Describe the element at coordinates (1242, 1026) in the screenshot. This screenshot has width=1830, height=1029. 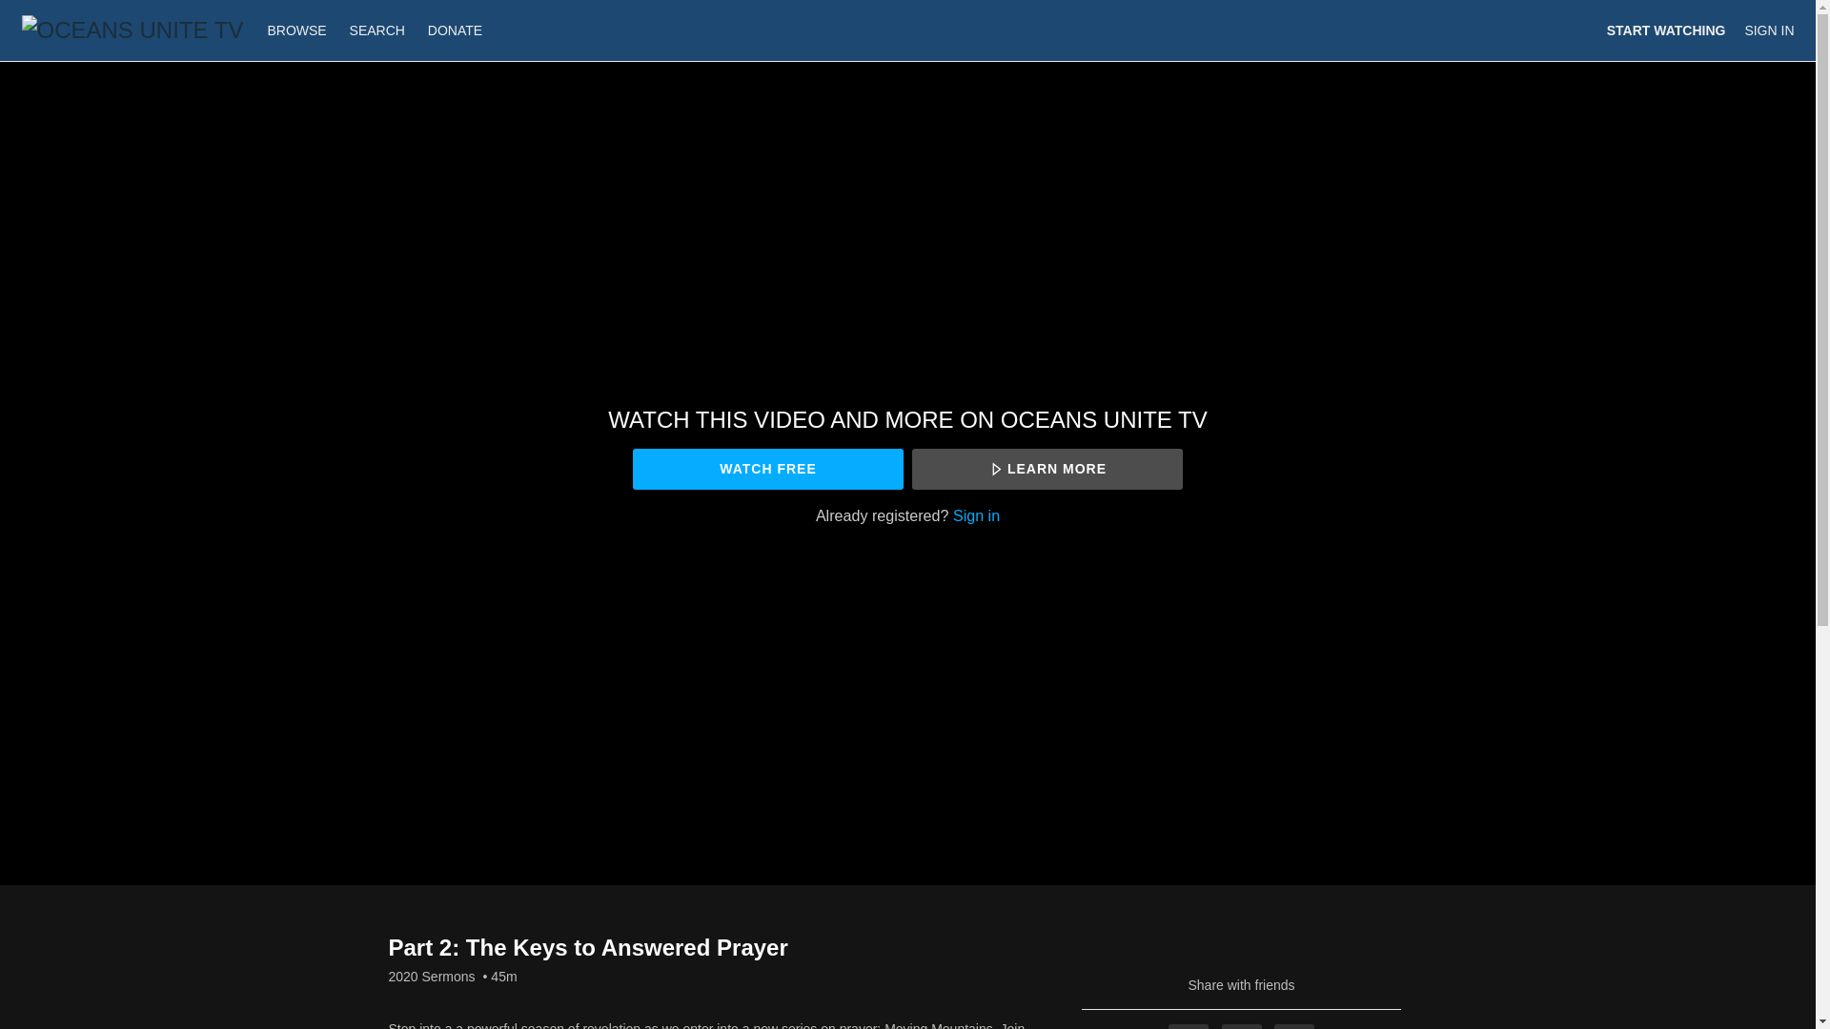
I see `Twitter` at that location.